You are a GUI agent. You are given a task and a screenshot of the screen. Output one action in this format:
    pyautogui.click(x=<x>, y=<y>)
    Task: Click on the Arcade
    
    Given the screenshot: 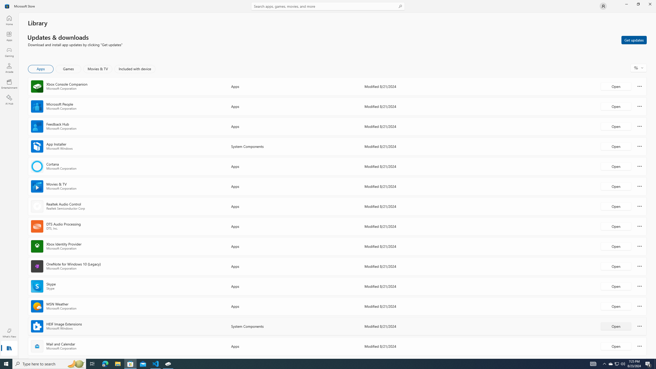 What is the action you would take?
    pyautogui.click(x=9, y=68)
    